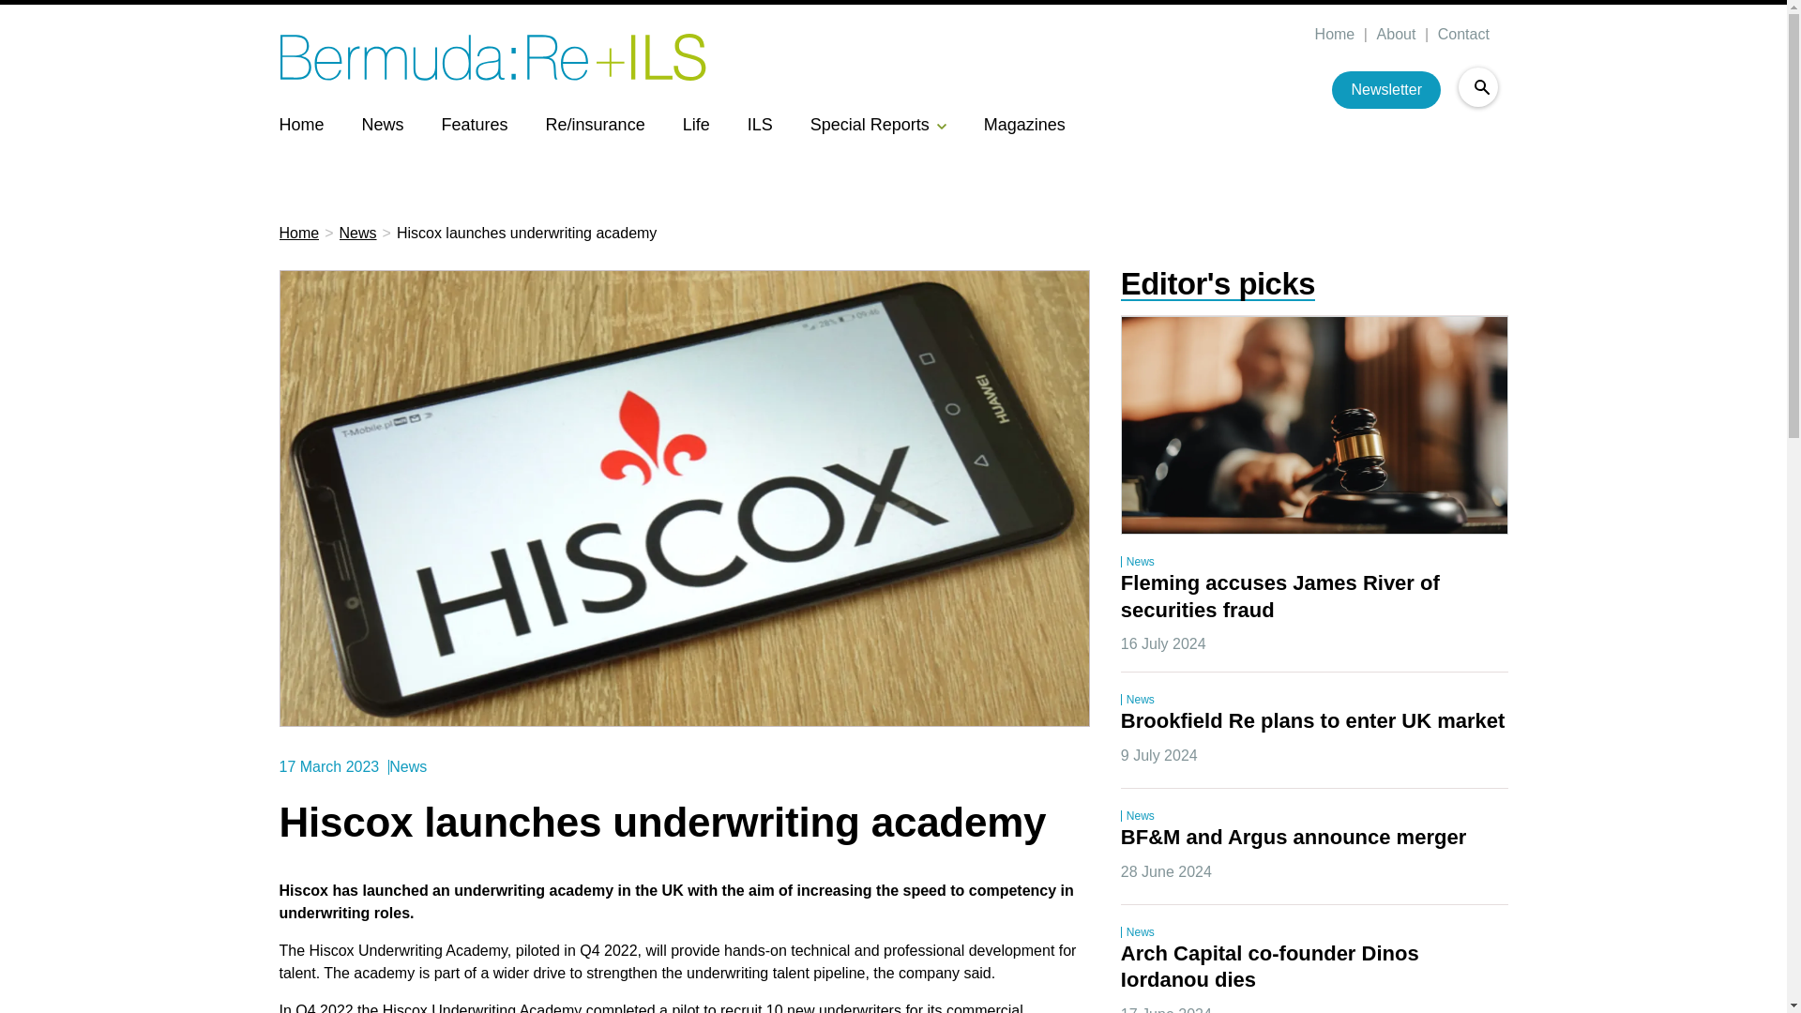 This screenshot has height=1013, width=1801. Describe the element at coordinates (299, 234) in the screenshot. I see `Home` at that location.